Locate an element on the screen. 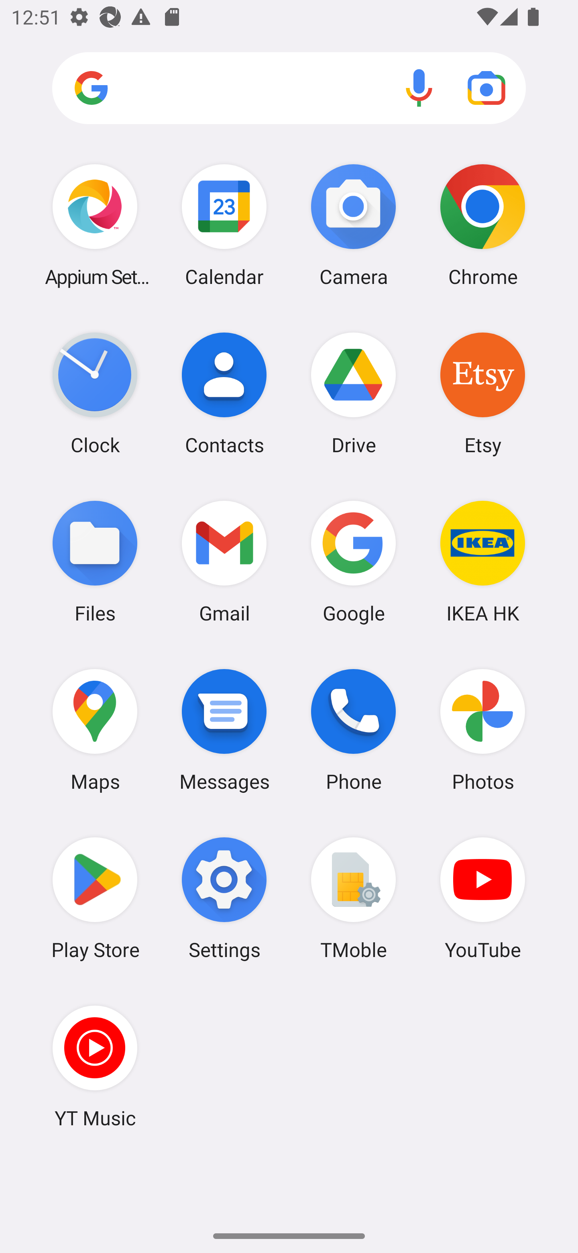 Image resolution: width=578 pixels, height=1253 pixels. Etsy is located at coordinates (482, 393).